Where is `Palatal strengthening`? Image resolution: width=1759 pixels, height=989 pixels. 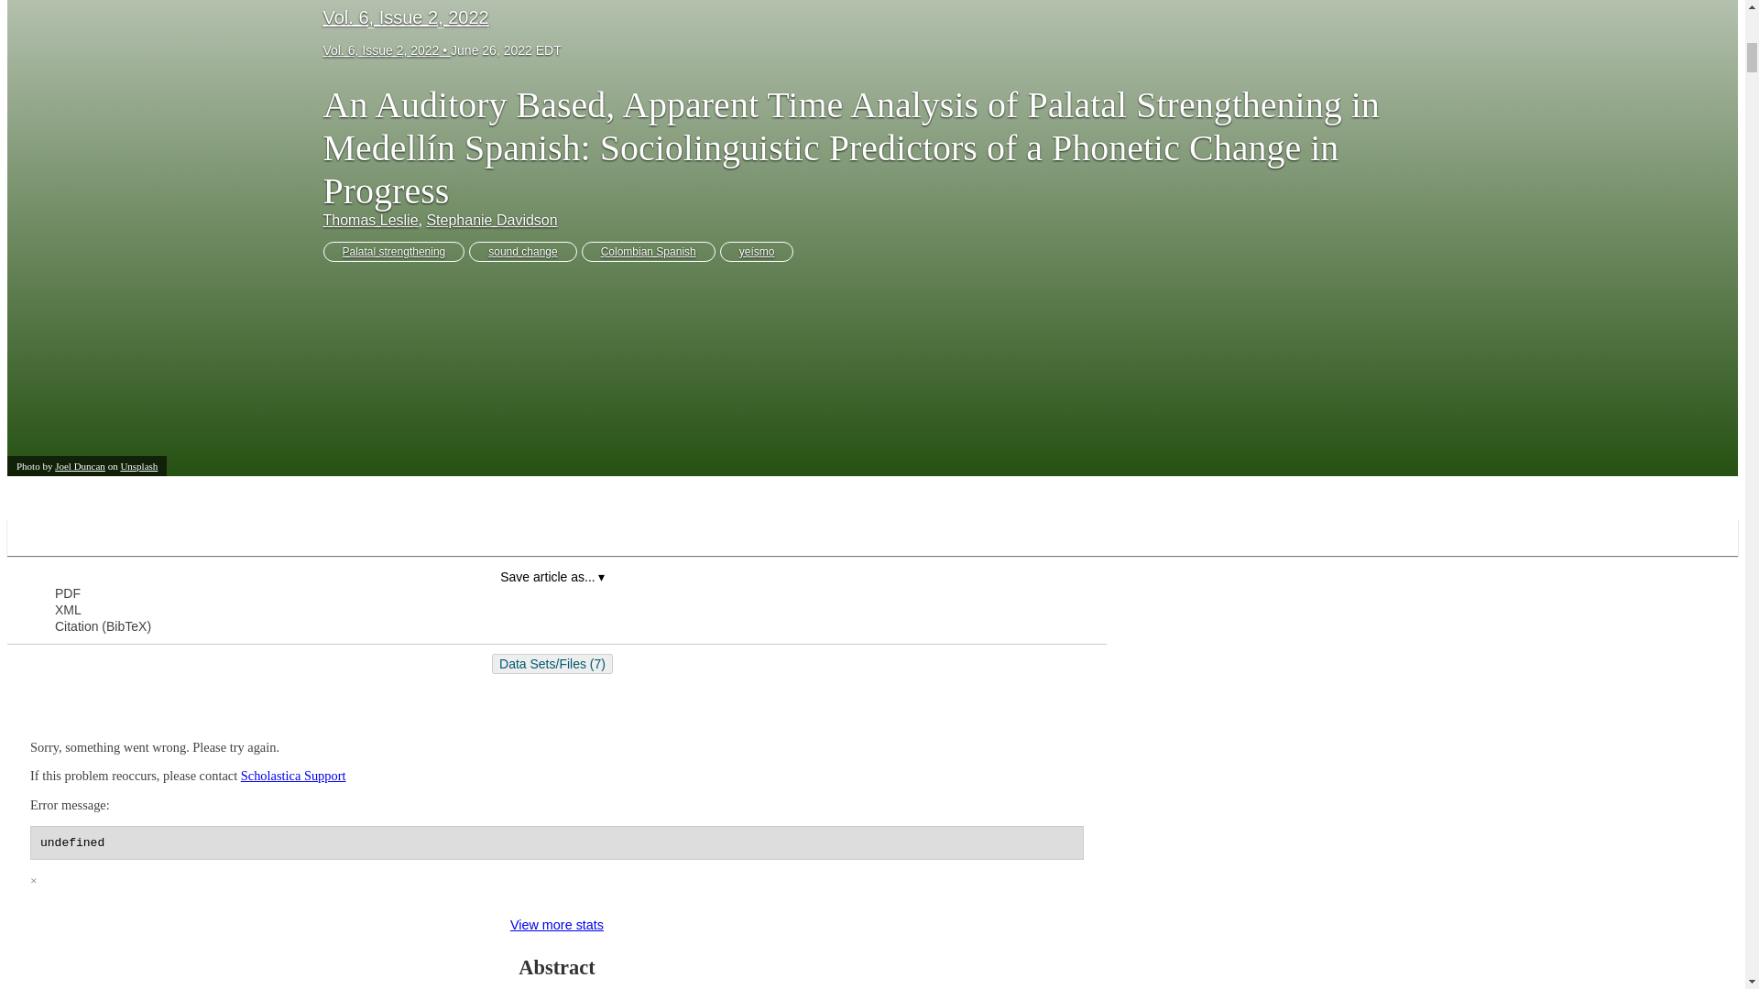
Palatal strengthening is located at coordinates (392, 251).